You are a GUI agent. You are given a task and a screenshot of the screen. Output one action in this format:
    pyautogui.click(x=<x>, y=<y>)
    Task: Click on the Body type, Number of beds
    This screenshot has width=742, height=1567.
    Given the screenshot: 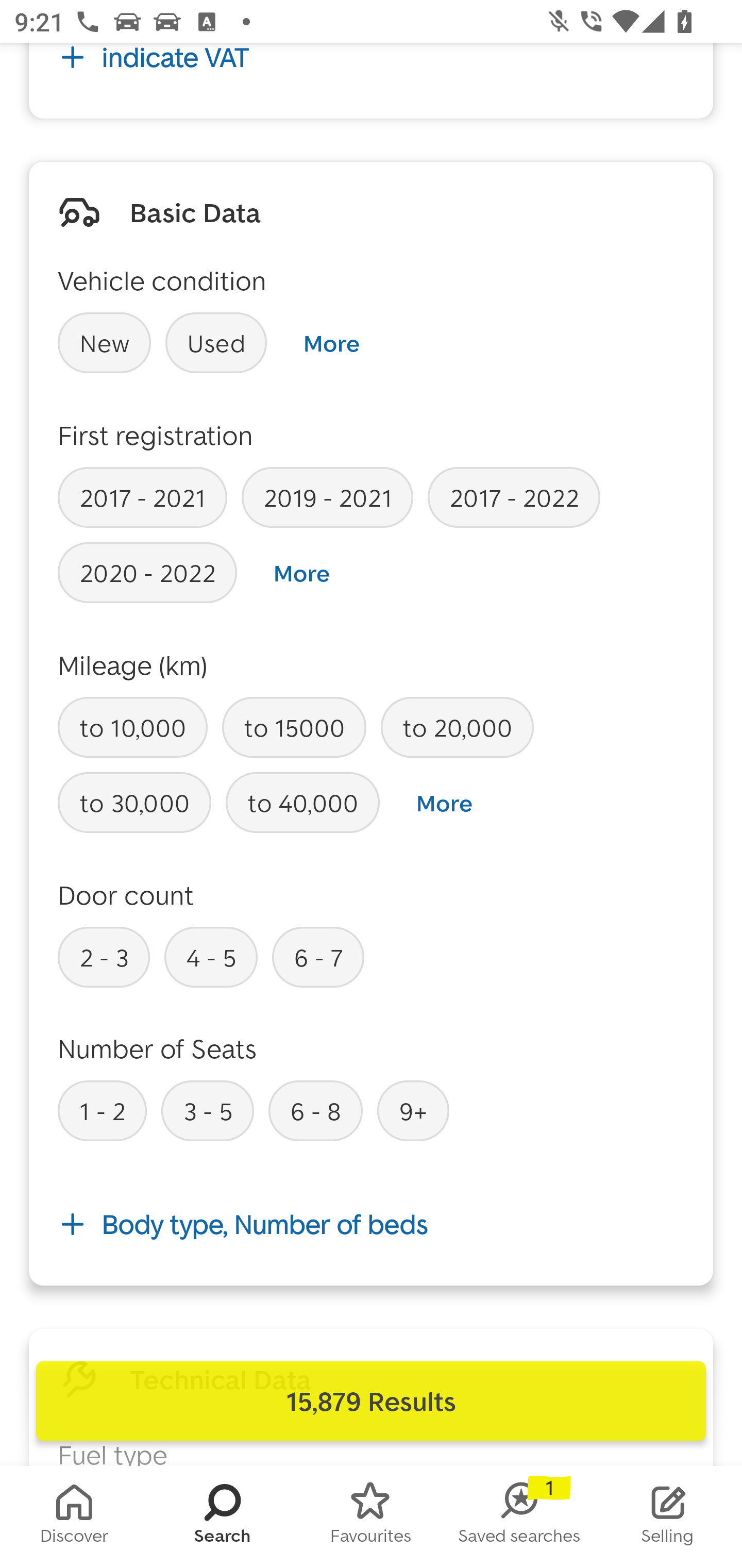 What is the action you would take?
    pyautogui.click(x=371, y=1225)
    